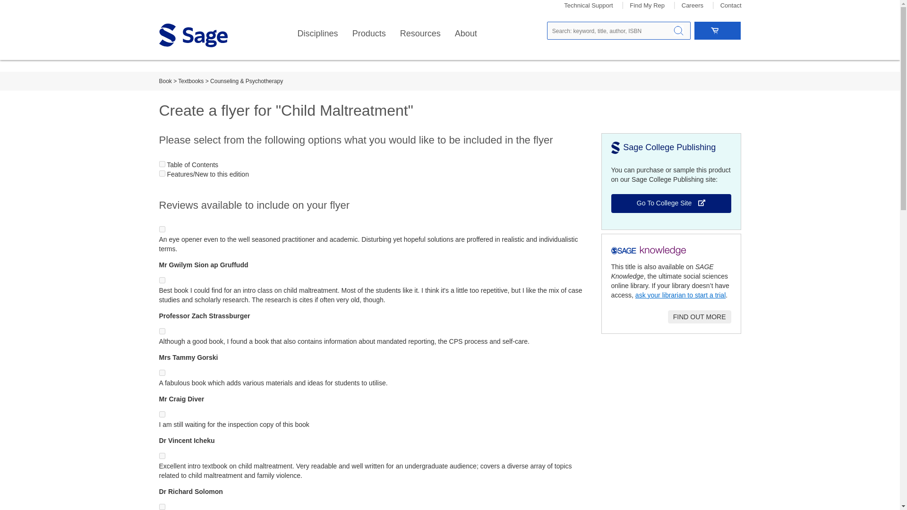  I want to click on 130133, so click(162, 373).